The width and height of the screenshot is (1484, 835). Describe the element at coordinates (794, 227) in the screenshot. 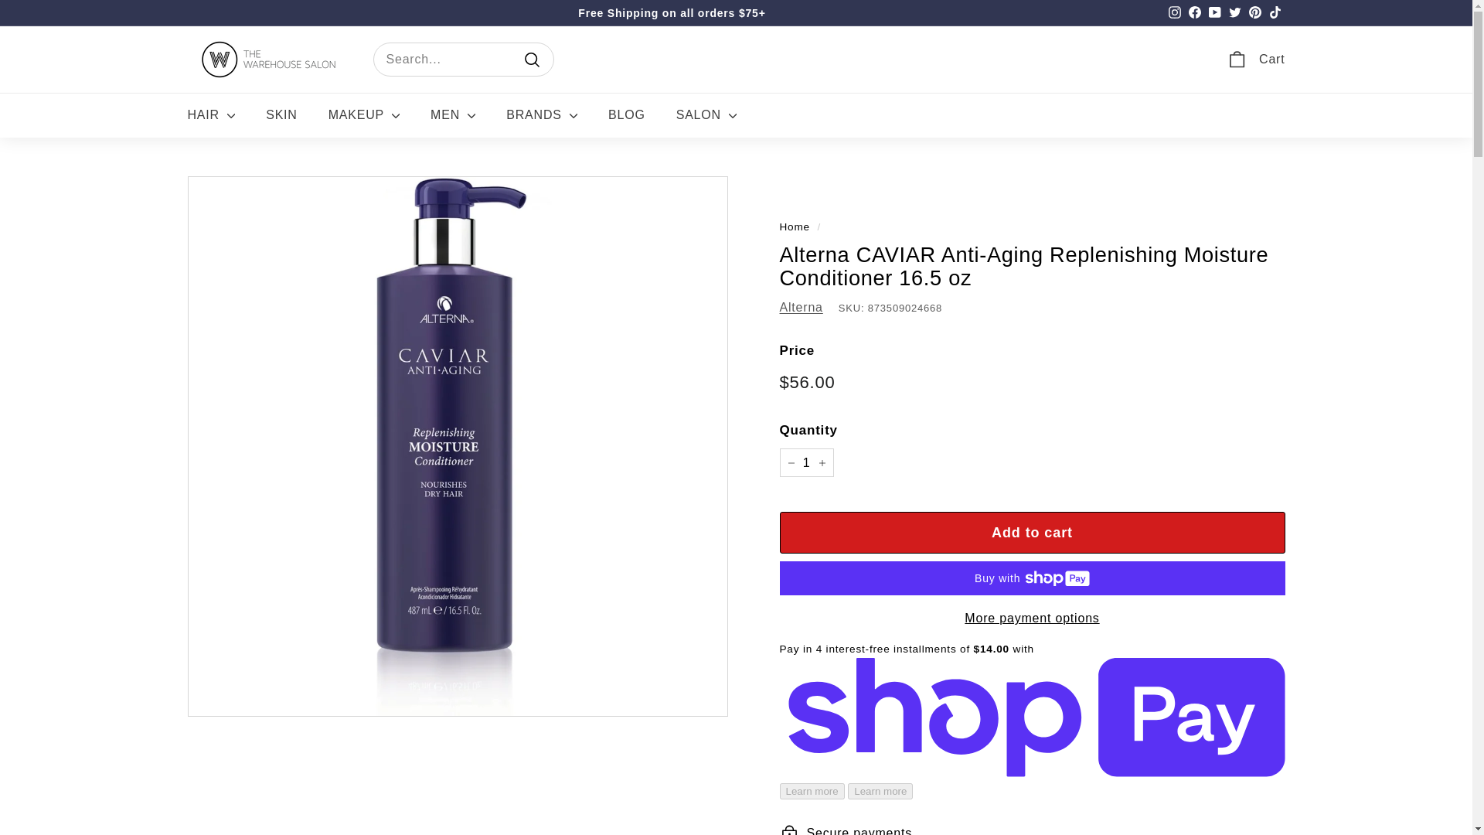

I see `Back to the frontpage` at that location.